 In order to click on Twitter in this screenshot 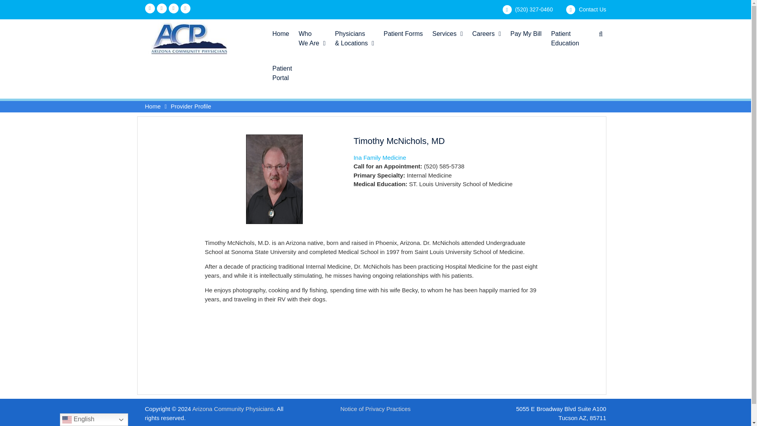, I will do `click(173, 8)`.